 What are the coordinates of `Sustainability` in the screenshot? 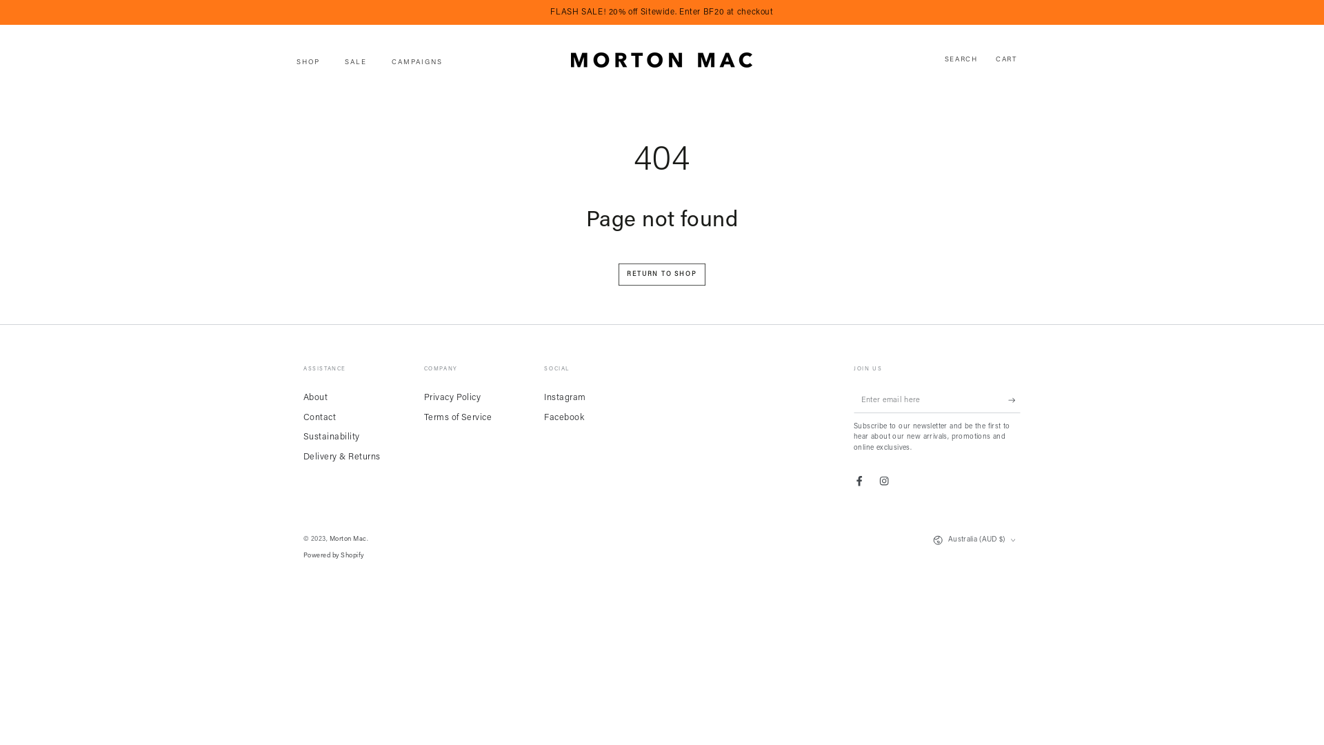 It's located at (332, 437).